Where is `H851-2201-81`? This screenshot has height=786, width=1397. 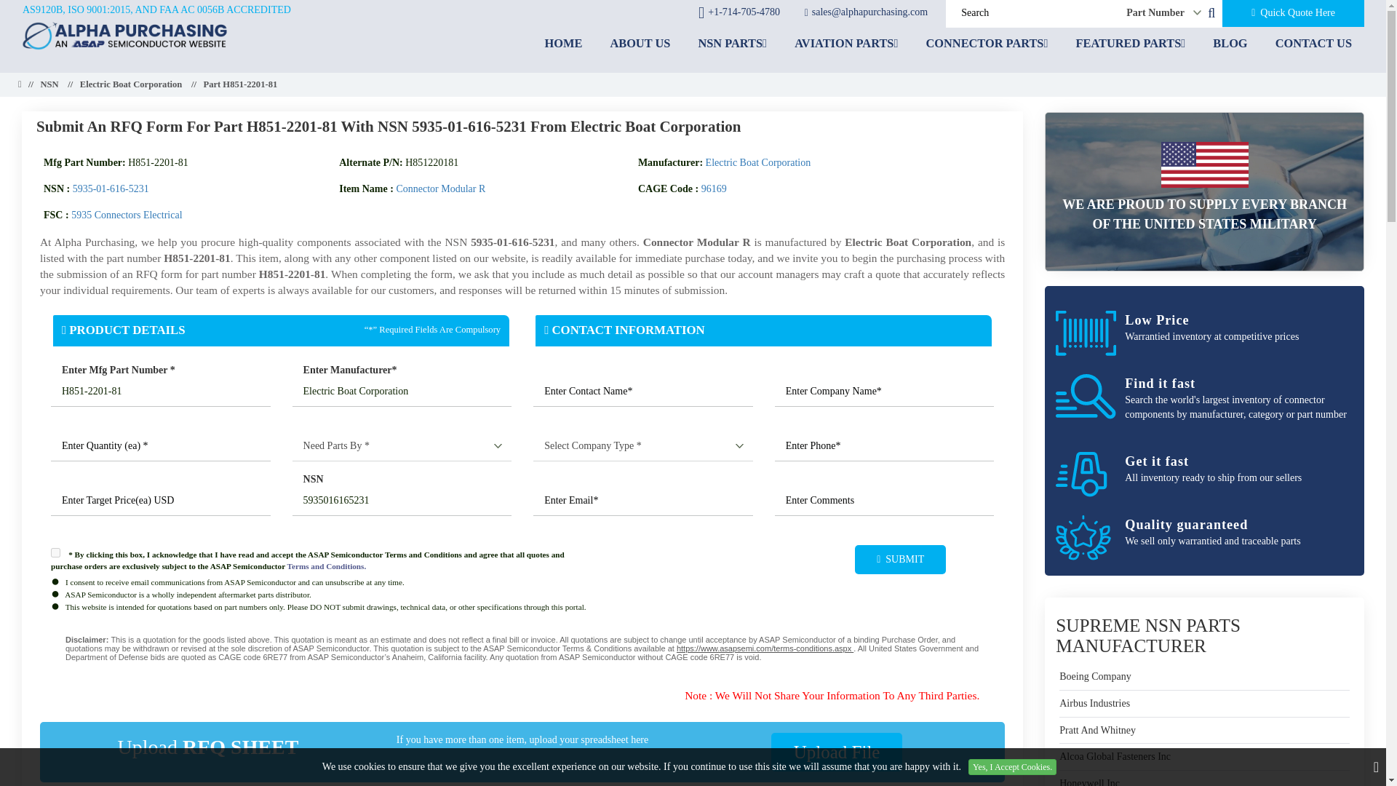 H851-2201-81 is located at coordinates (160, 392).